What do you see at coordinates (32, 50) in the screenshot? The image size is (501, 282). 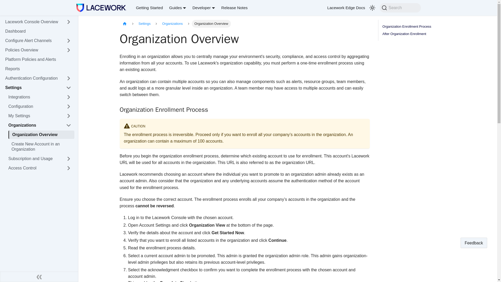 I see `Policies Overview` at bounding box center [32, 50].